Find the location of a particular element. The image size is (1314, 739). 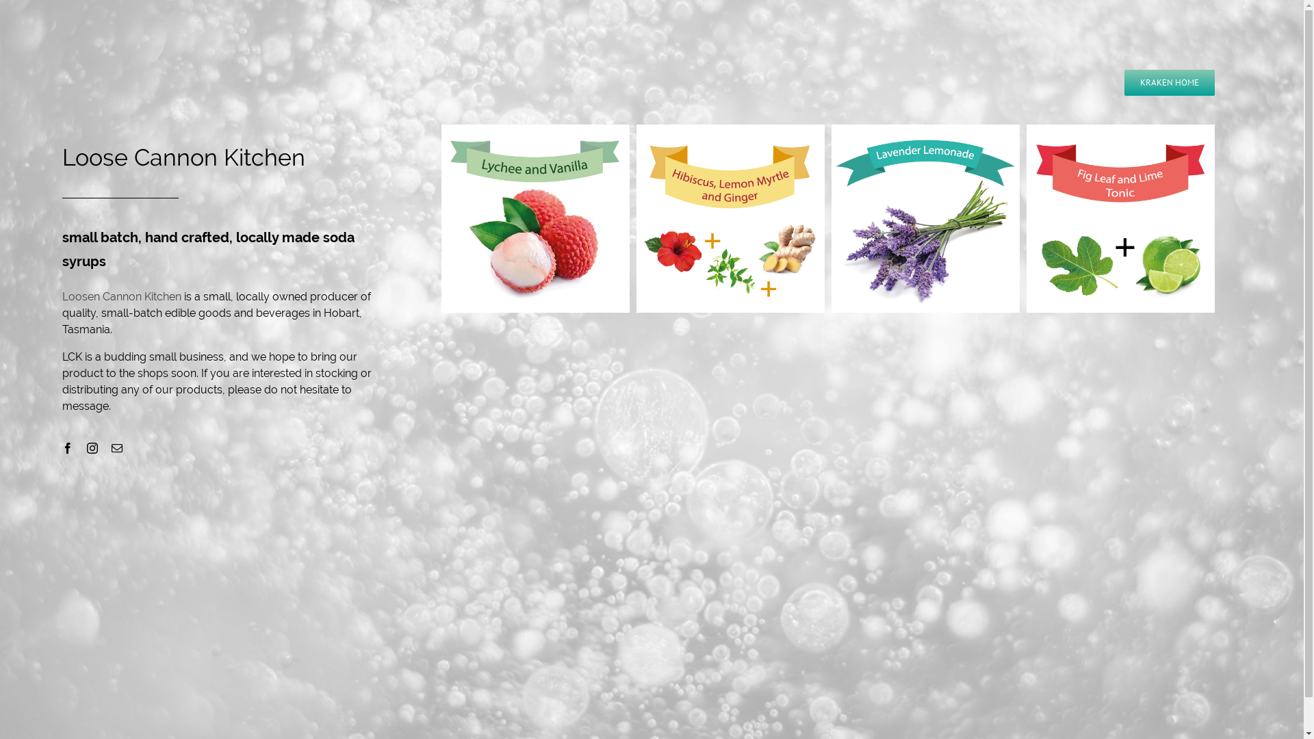

KRAKEN HOME is located at coordinates (1170, 83).